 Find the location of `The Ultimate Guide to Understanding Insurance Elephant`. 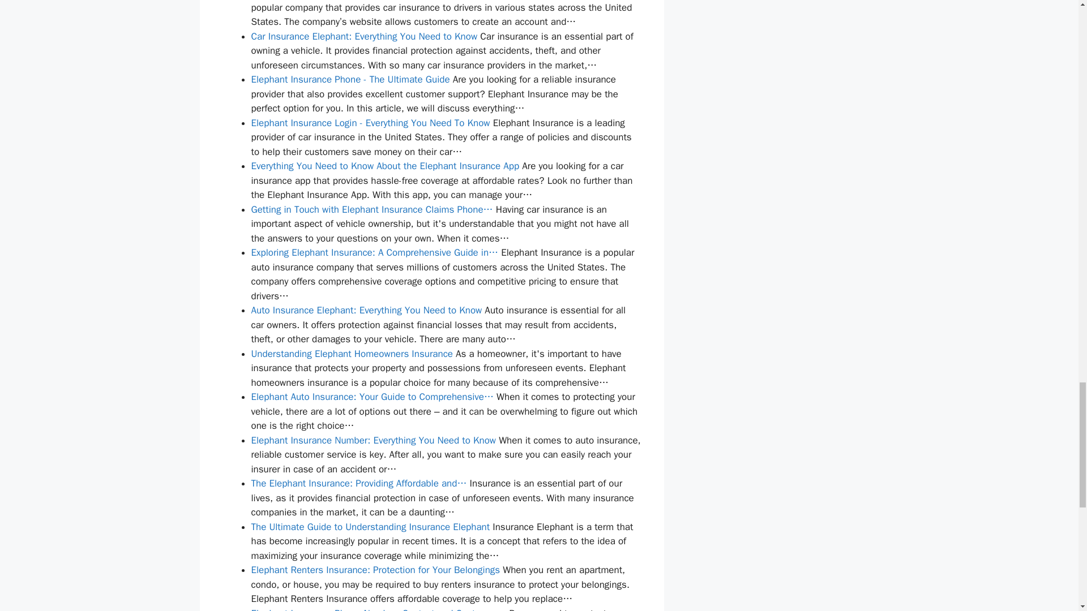

The Ultimate Guide to Understanding Insurance Elephant is located at coordinates (370, 527).